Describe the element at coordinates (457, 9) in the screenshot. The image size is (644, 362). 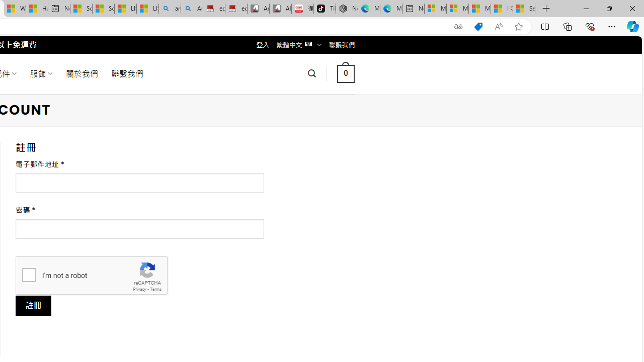
I see `Microsoft account | Privacy` at that location.